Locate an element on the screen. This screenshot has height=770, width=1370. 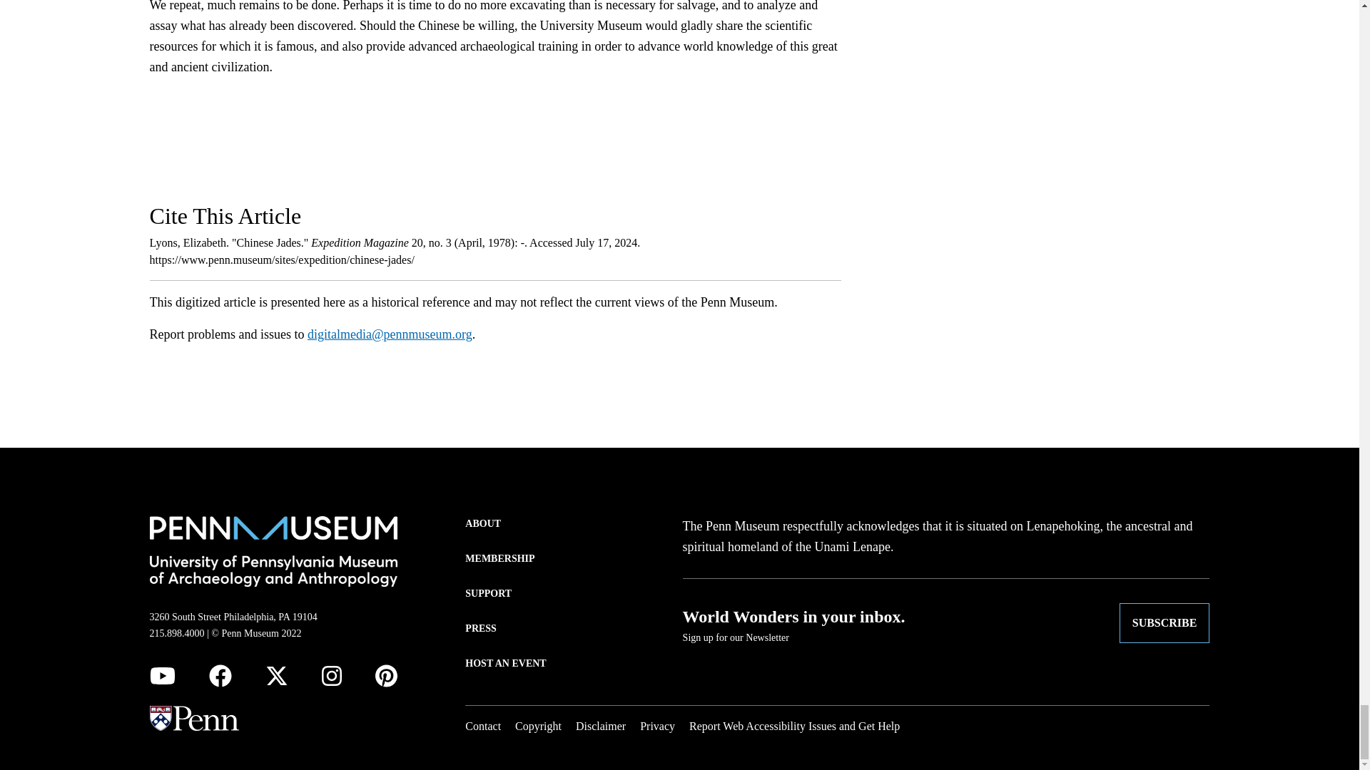
Disclaimer is located at coordinates (601, 726).